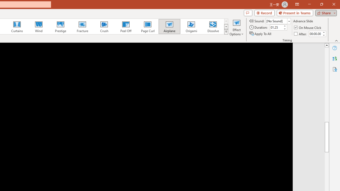 Image resolution: width=340 pixels, height=191 pixels. Describe the element at coordinates (261, 33) in the screenshot. I see `Apply To All` at that location.